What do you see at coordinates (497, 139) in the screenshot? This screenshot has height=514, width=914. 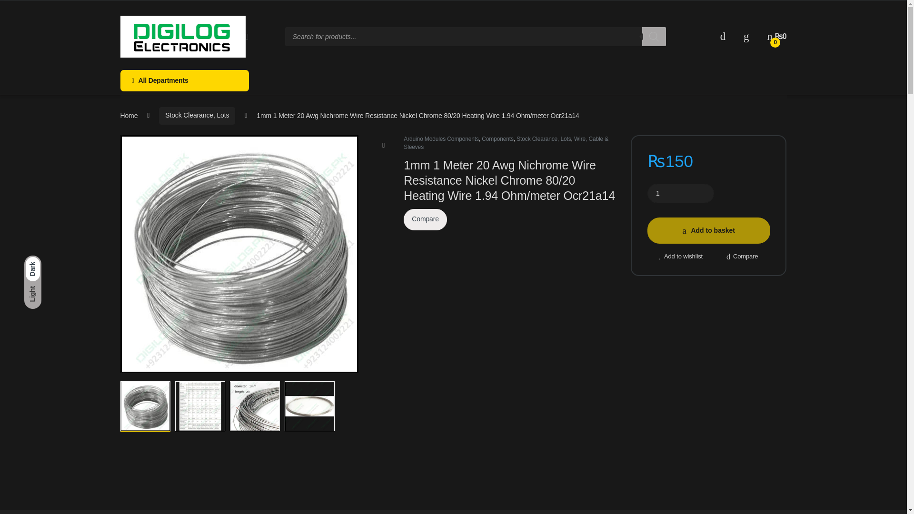 I see `Components` at bounding box center [497, 139].